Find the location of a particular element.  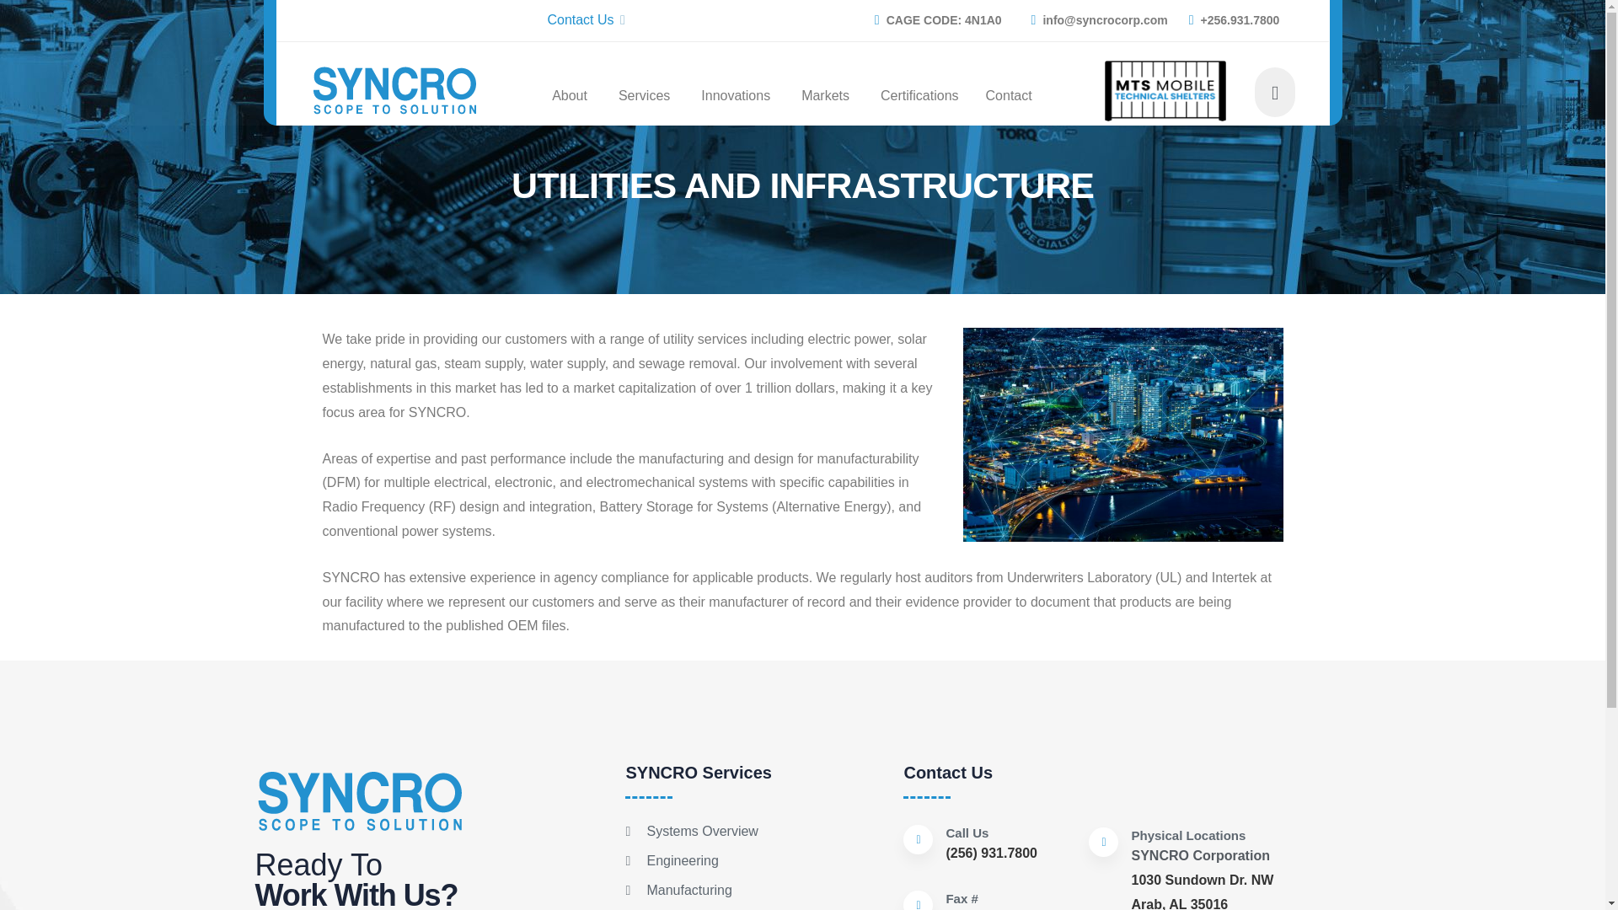

 - SYNCRO Corp is located at coordinates (1122, 433).